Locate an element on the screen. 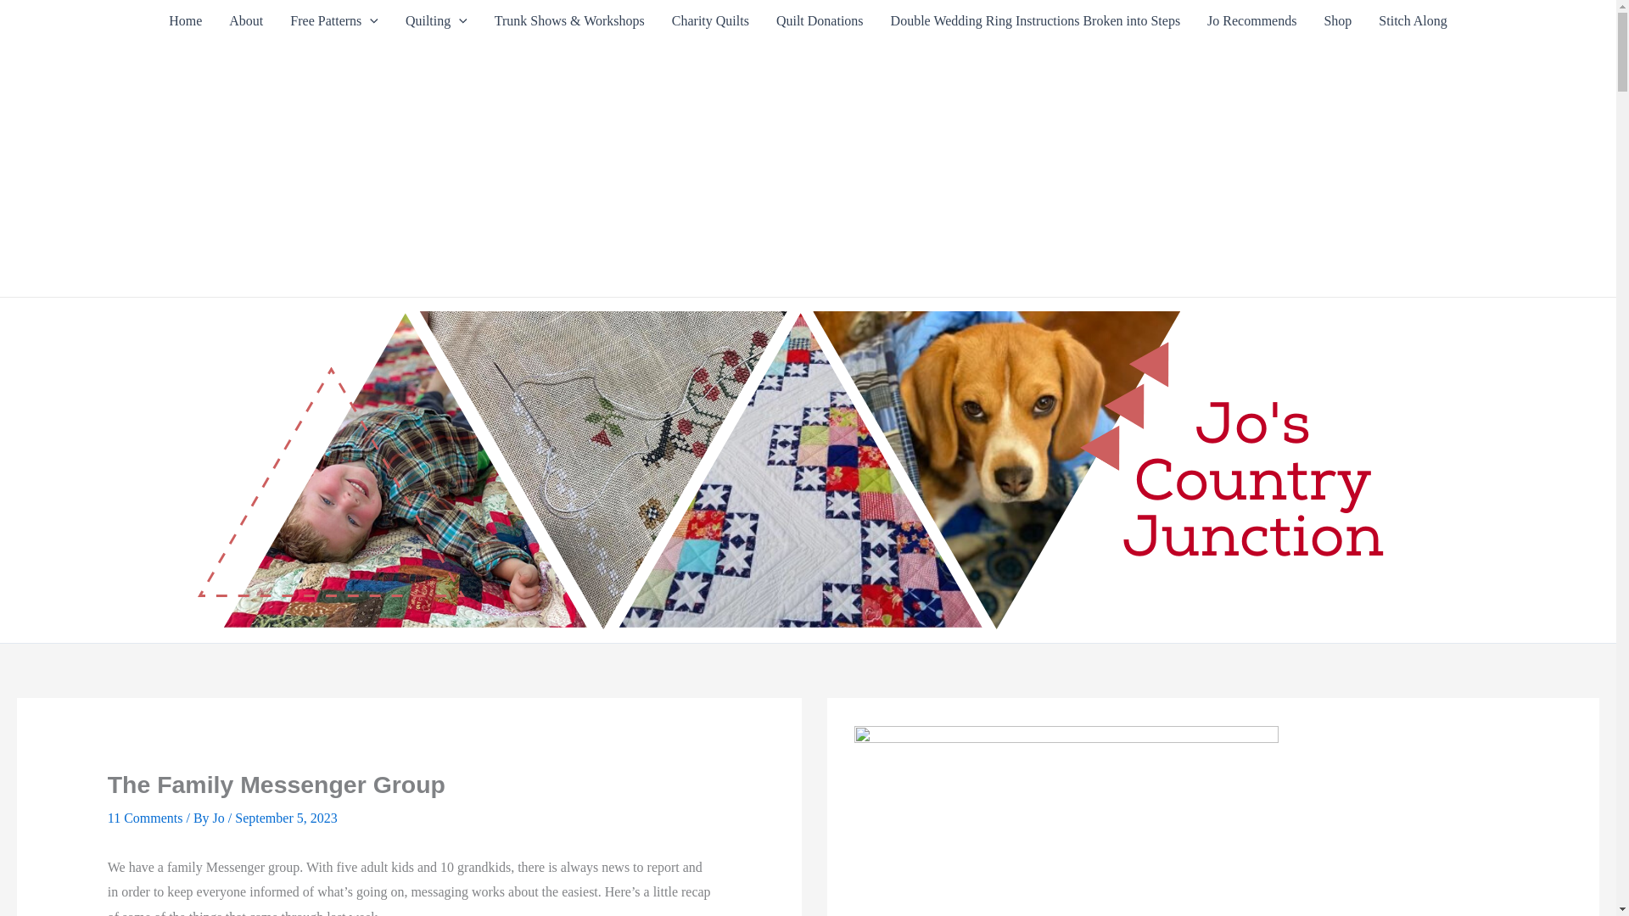 The height and width of the screenshot is (916, 1629). Quilting is located at coordinates (436, 20).